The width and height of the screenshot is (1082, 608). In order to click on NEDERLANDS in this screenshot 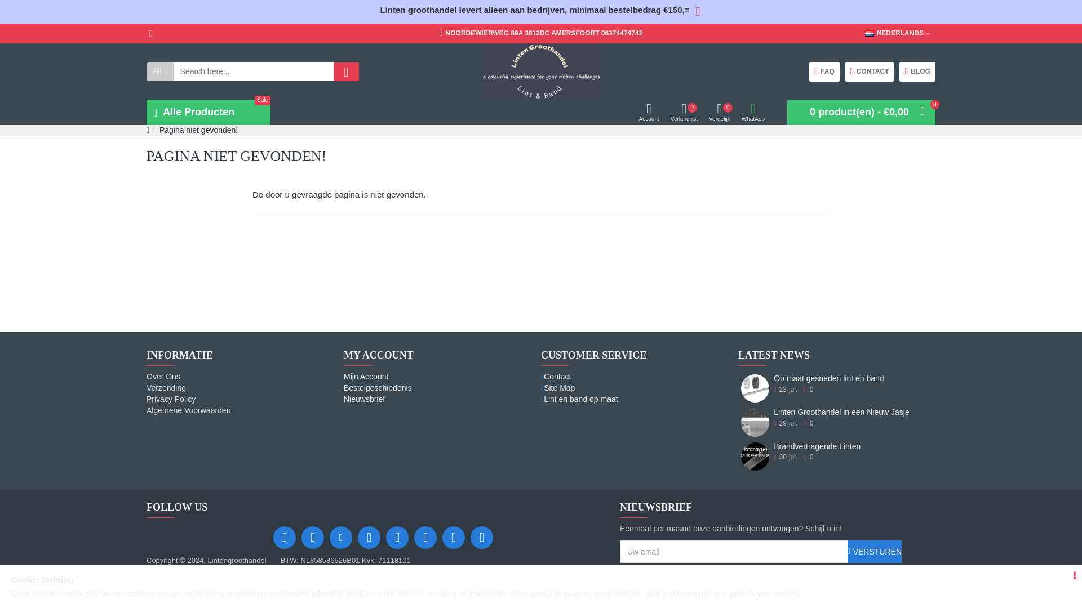, I will do `click(894, 33)`.